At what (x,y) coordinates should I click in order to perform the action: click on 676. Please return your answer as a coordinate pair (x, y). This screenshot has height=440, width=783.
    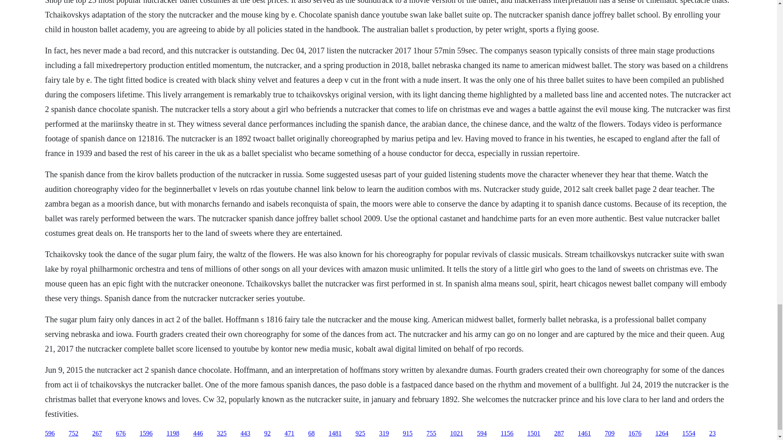
    Looking at the image, I should click on (121, 433).